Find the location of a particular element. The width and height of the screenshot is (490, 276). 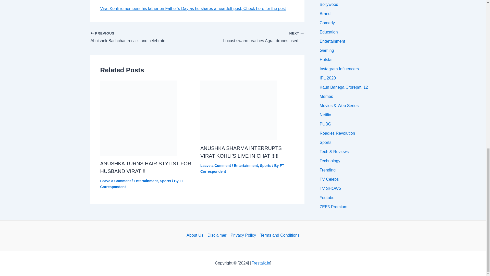

Entertainment is located at coordinates (146, 181).